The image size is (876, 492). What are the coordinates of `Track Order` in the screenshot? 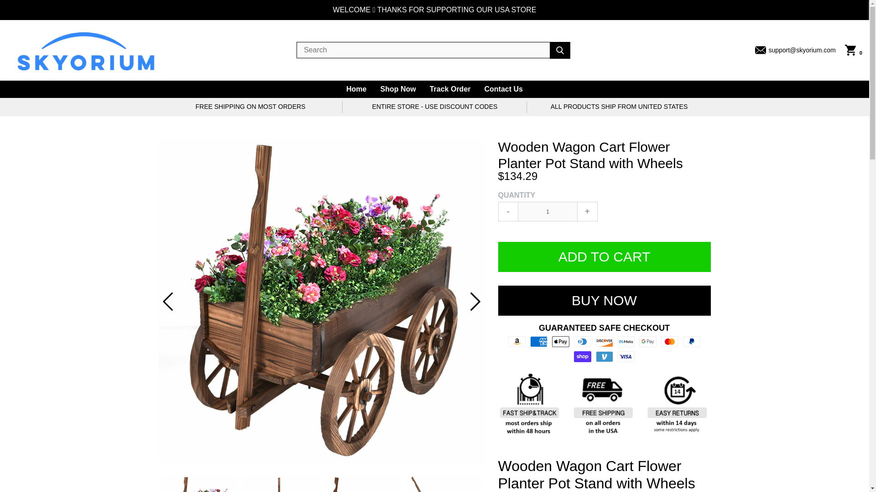 It's located at (450, 89).